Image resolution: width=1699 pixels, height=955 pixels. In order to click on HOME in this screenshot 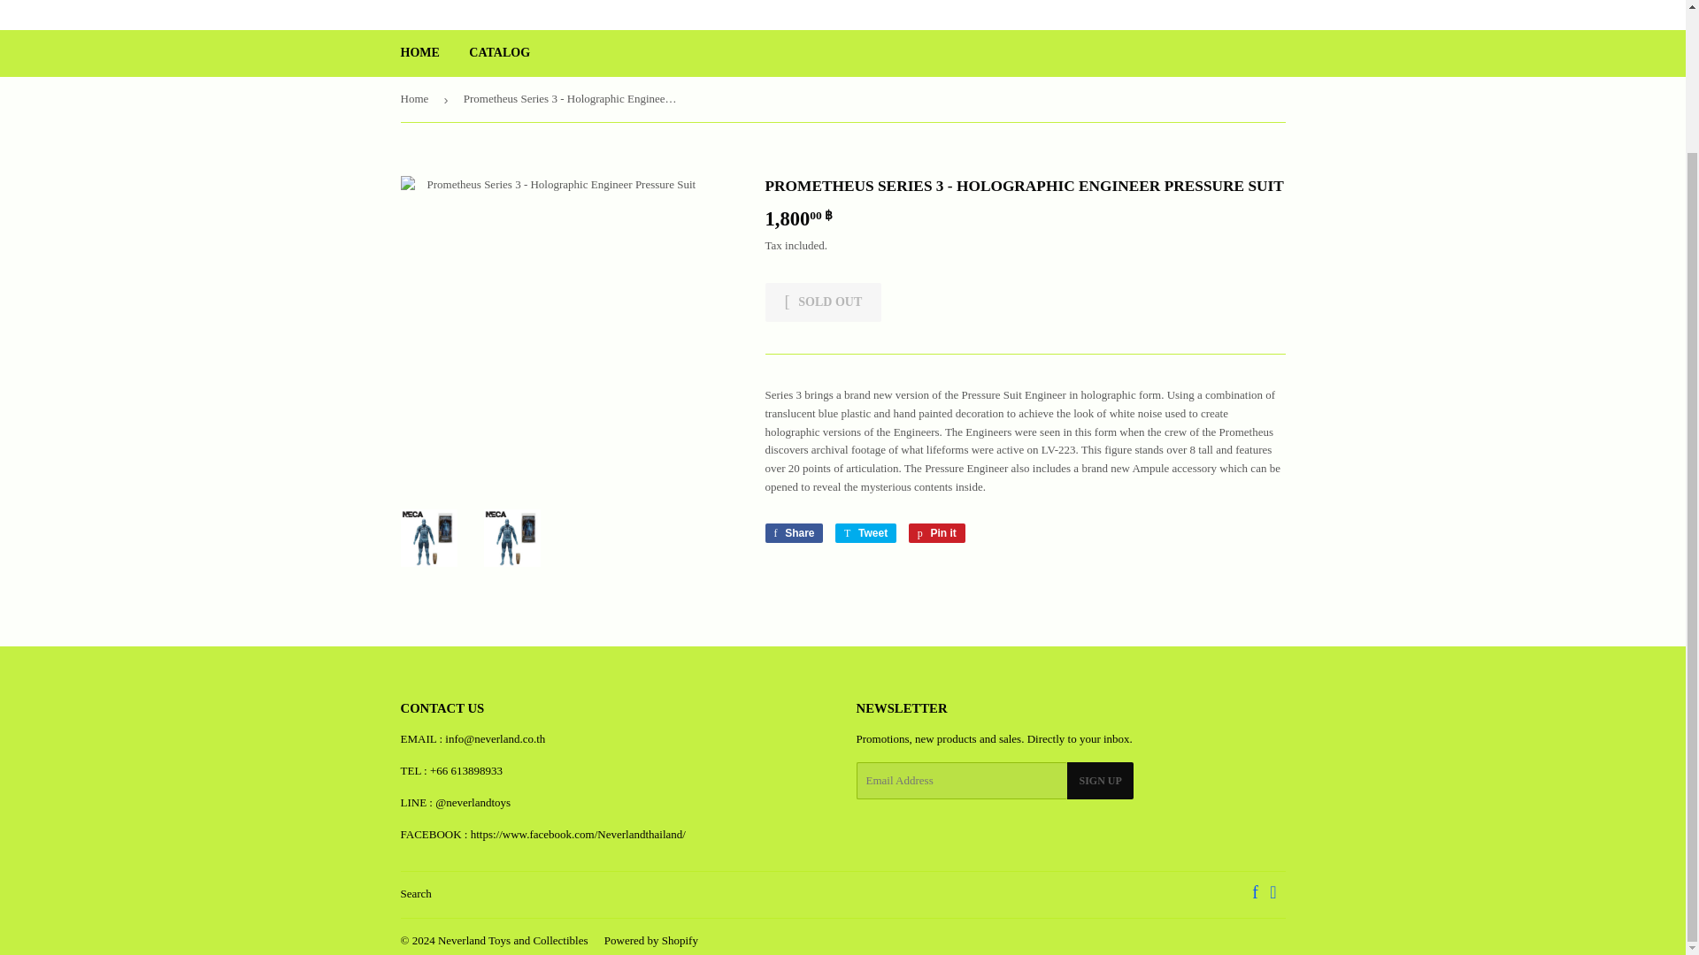, I will do `click(415, 893)`.